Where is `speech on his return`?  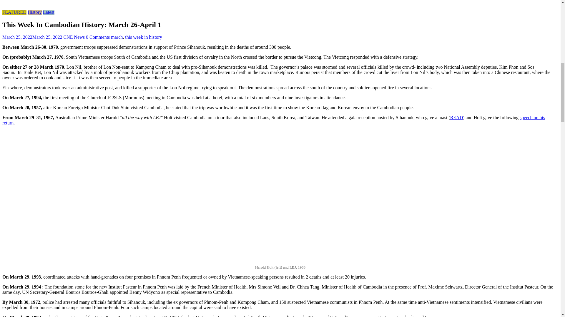 speech on his return is located at coordinates (274, 120).